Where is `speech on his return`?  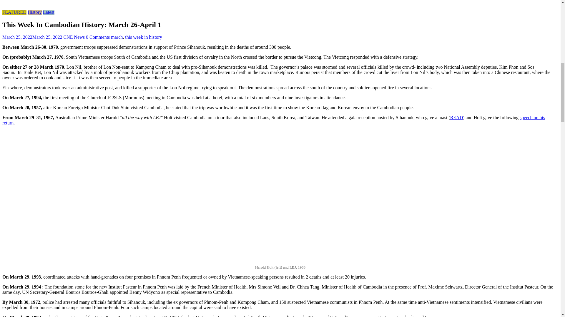 speech on his return is located at coordinates (274, 120).